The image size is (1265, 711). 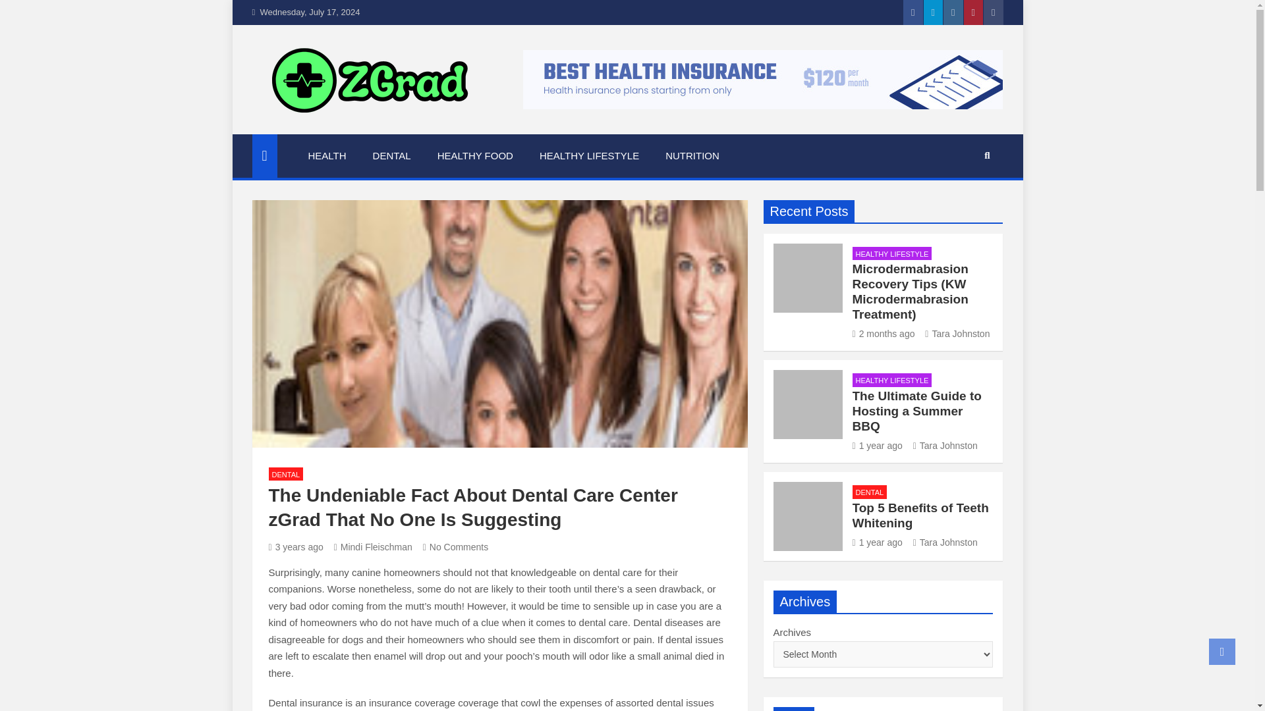 What do you see at coordinates (892, 253) in the screenshot?
I see `HEALTHY LIFESTYLE` at bounding box center [892, 253].